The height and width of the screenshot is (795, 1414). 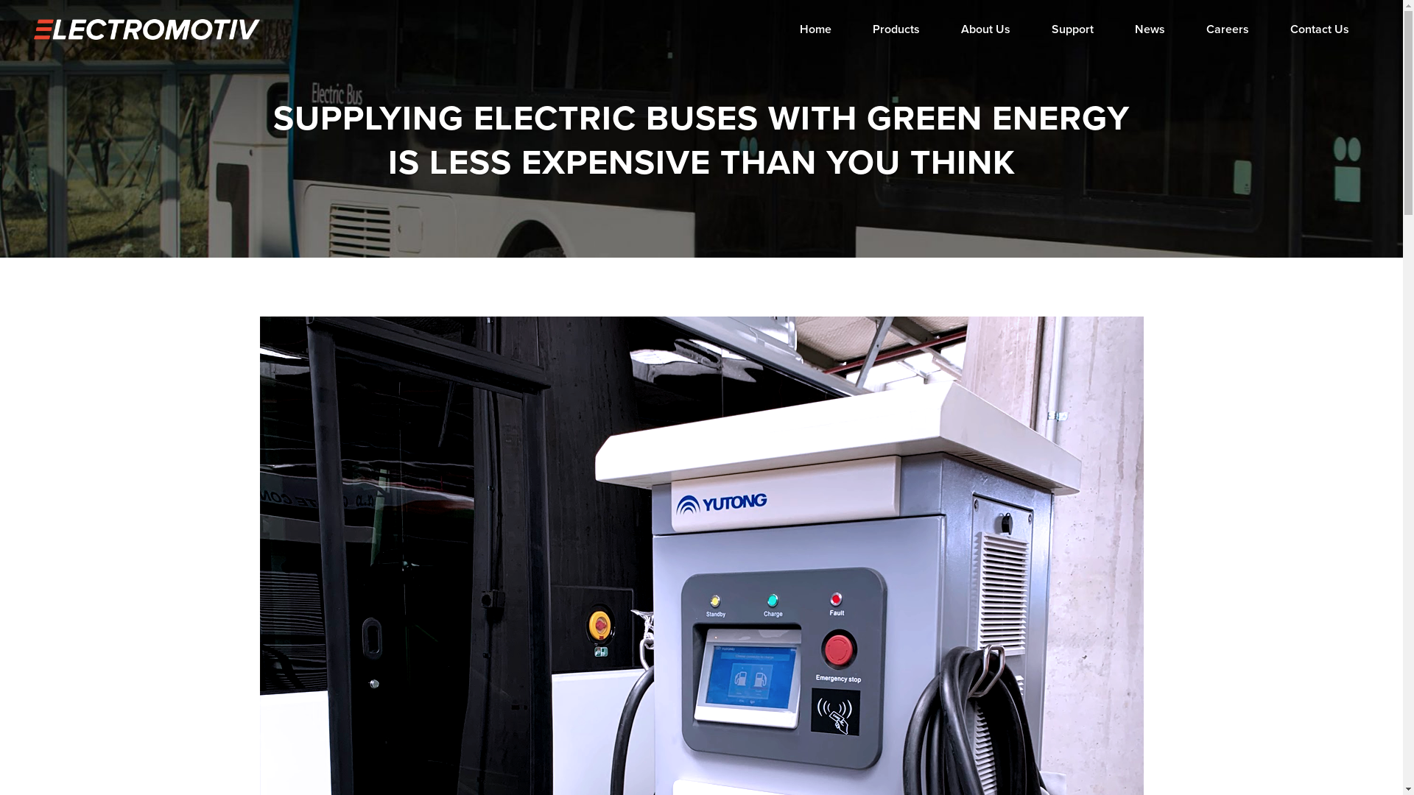 What do you see at coordinates (1228, 29) in the screenshot?
I see `Careers` at bounding box center [1228, 29].